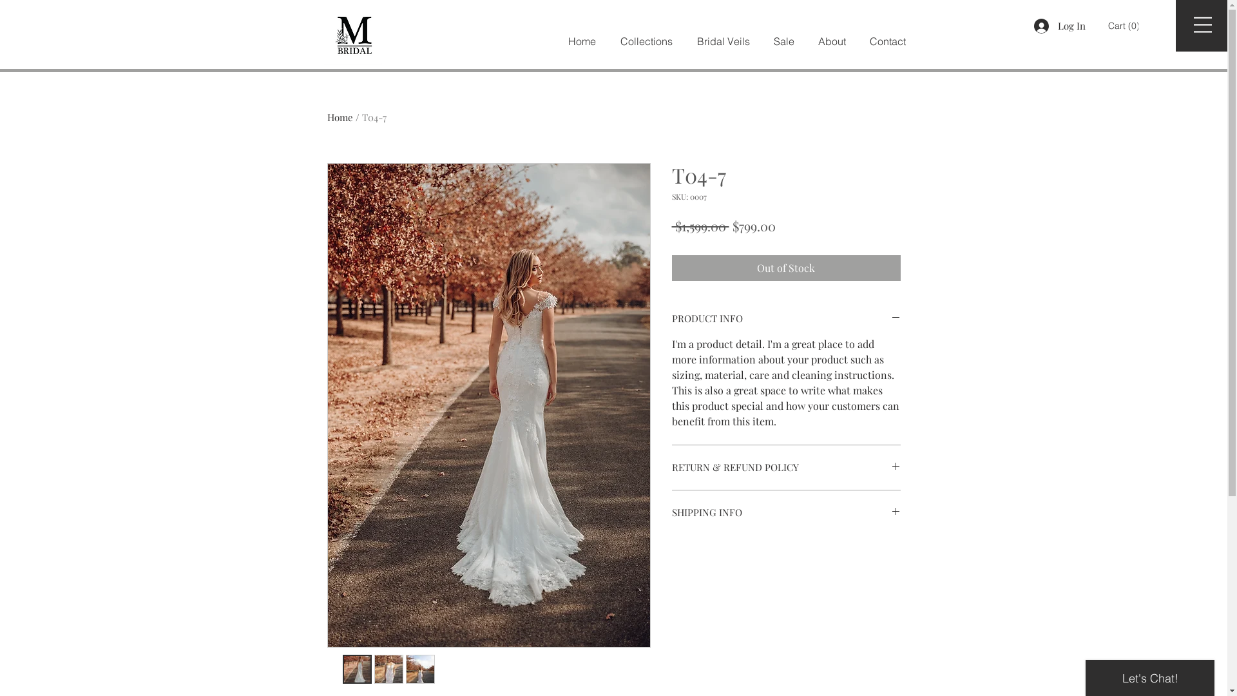 This screenshot has height=696, width=1237. Describe the element at coordinates (783, 41) in the screenshot. I see `Sale` at that location.